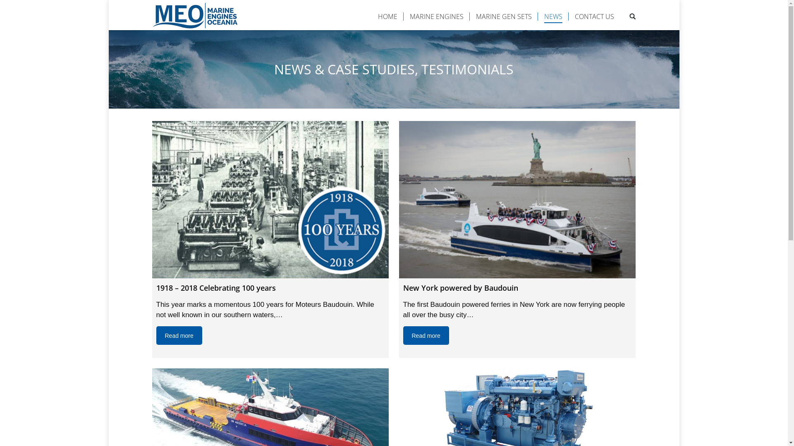 The width and height of the screenshot is (794, 446). What do you see at coordinates (179, 335) in the screenshot?
I see `Read more` at bounding box center [179, 335].